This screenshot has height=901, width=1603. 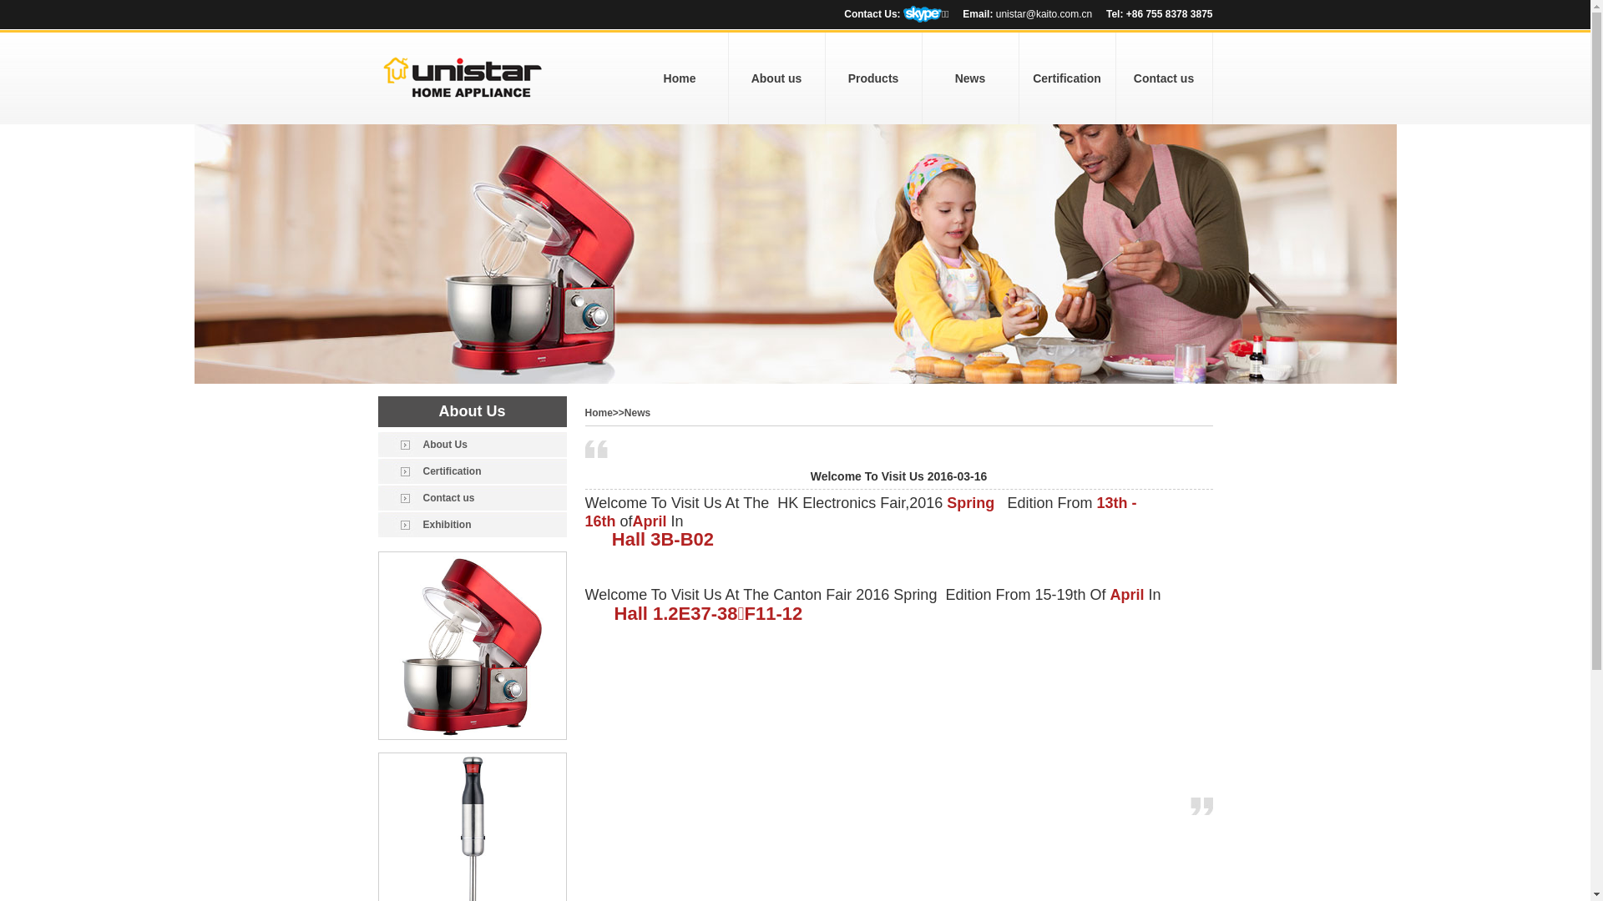 What do you see at coordinates (970, 78) in the screenshot?
I see `News` at bounding box center [970, 78].